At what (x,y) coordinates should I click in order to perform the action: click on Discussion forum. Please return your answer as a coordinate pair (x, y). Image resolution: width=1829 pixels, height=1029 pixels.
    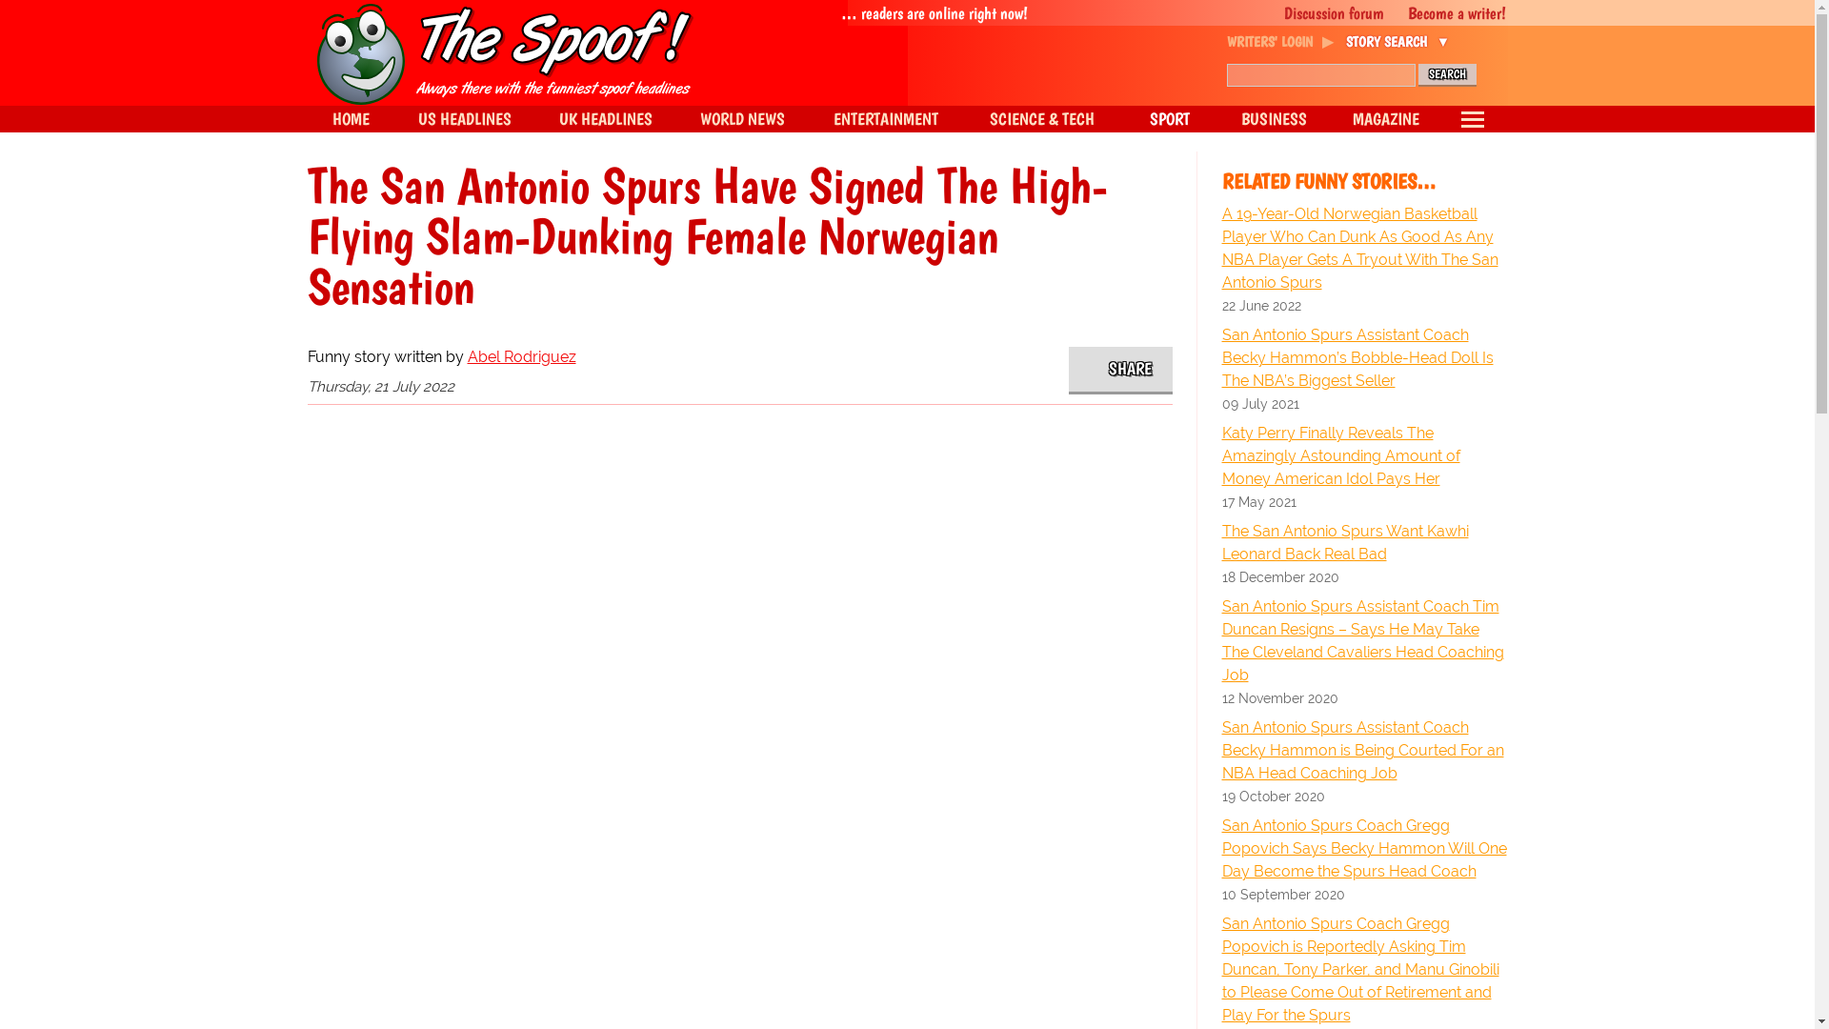
    Looking at the image, I should click on (1324, 13).